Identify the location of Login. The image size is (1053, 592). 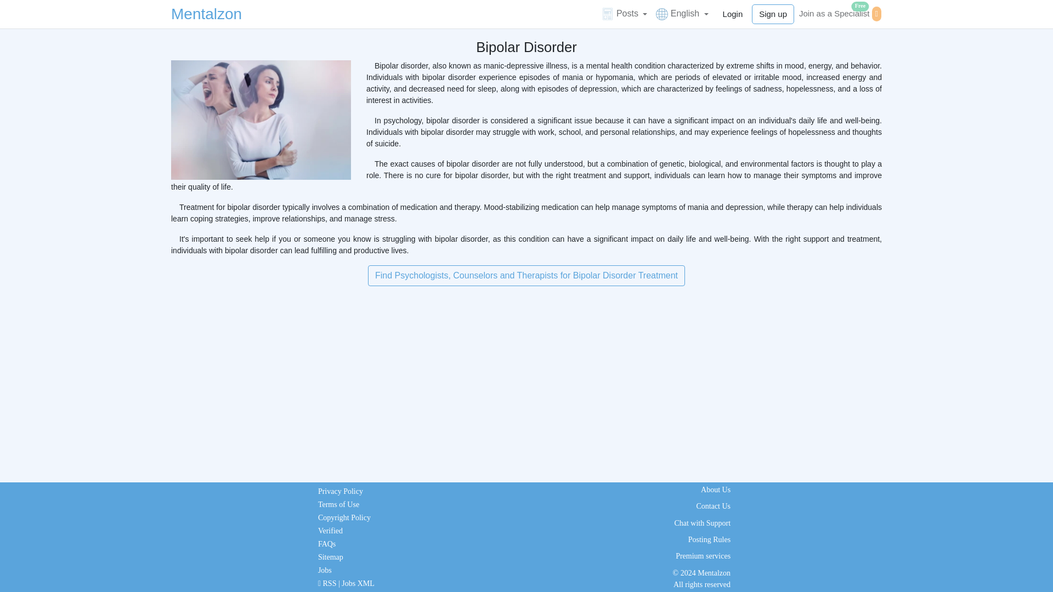
(733, 14).